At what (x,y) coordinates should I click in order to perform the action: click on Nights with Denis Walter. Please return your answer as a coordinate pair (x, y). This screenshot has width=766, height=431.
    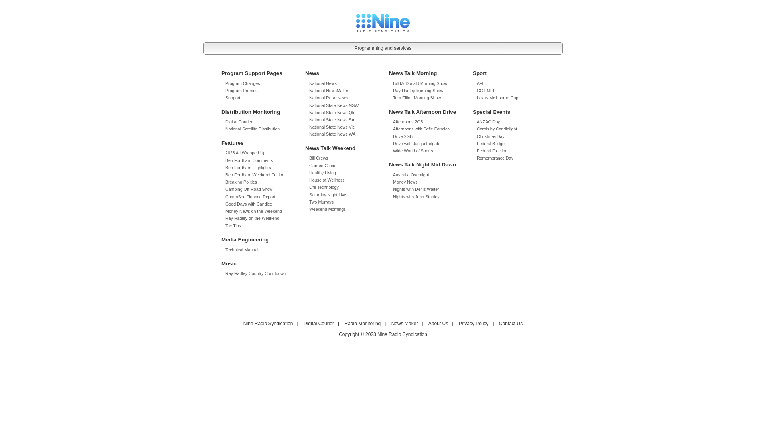
    Looking at the image, I should click on (416, 189).